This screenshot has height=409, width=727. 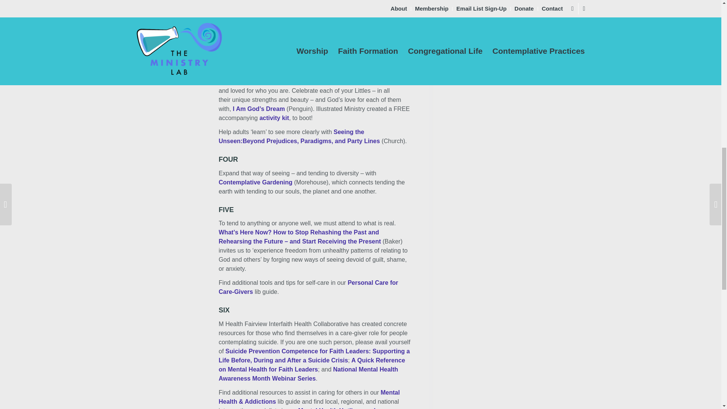 I want to click on A Quick Reference on Mental Health for Faith Leaders, so click(x=312, y=364).